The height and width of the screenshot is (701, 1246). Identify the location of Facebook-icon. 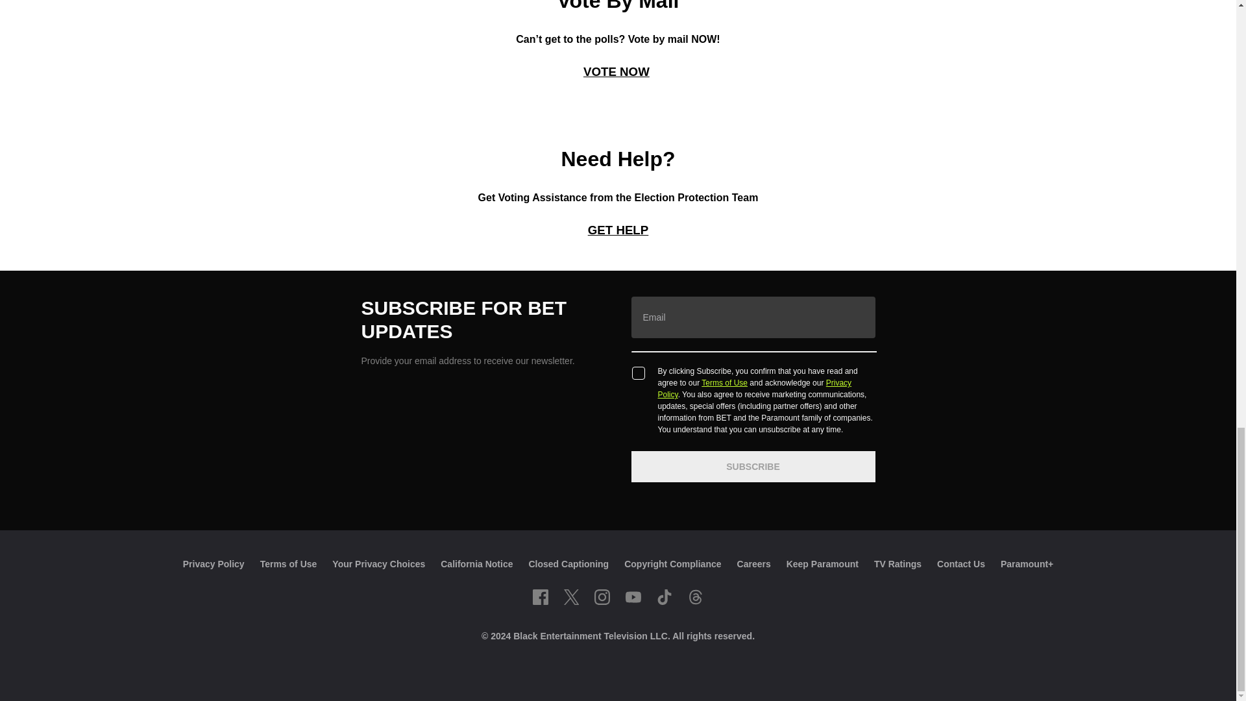
(540, 597).